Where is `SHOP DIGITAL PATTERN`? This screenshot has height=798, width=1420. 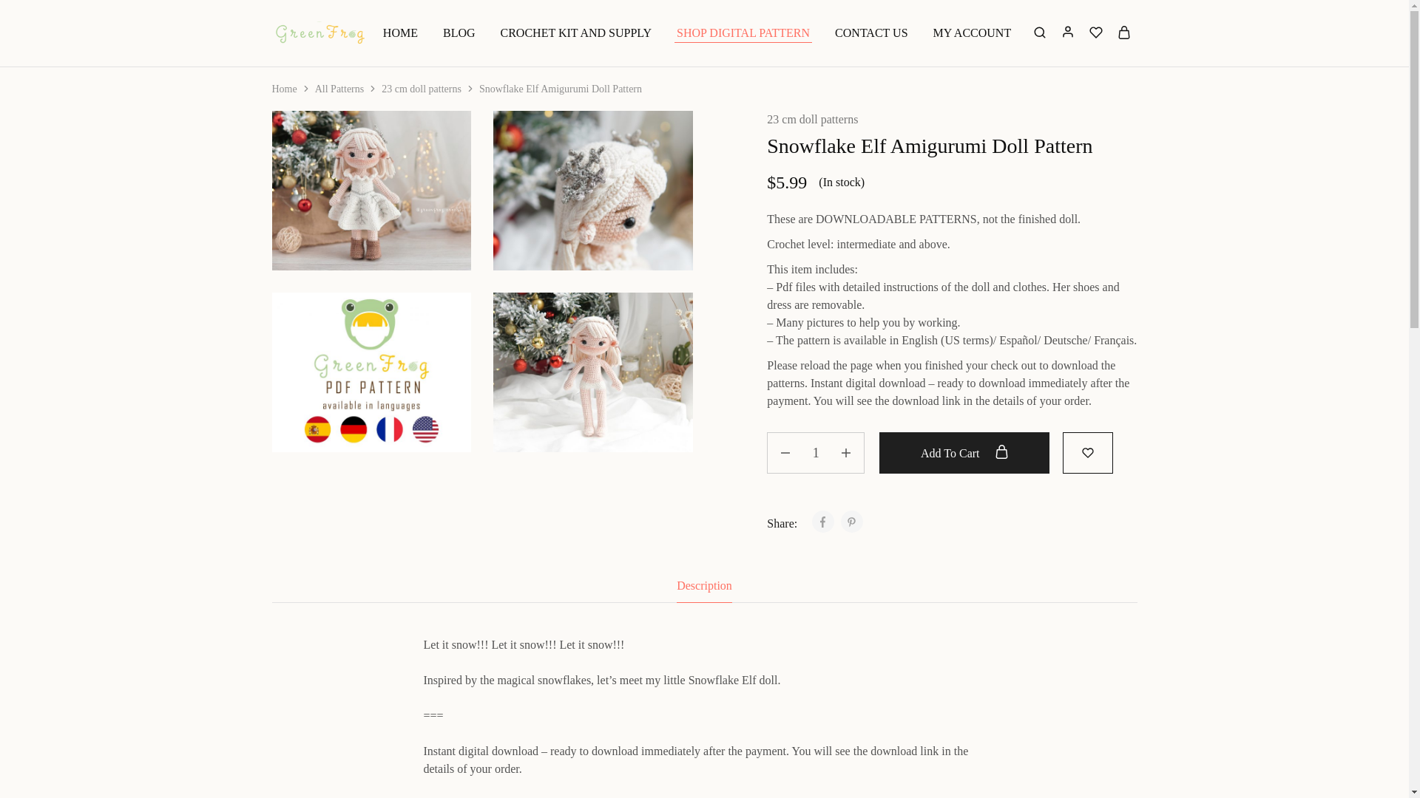 SHOP DIGITAL PATTERN is located at coordinates (743, 33).